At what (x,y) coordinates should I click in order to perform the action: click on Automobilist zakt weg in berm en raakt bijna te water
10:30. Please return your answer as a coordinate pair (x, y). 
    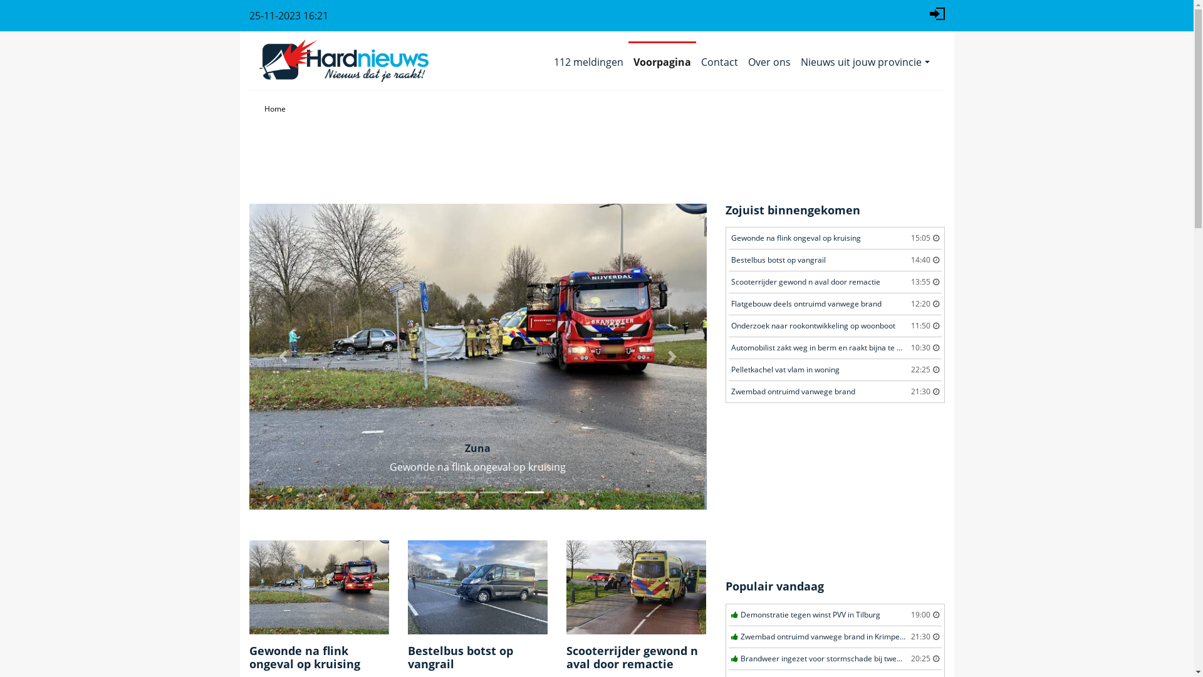
    Looking at the image, I should click on (835, 349).